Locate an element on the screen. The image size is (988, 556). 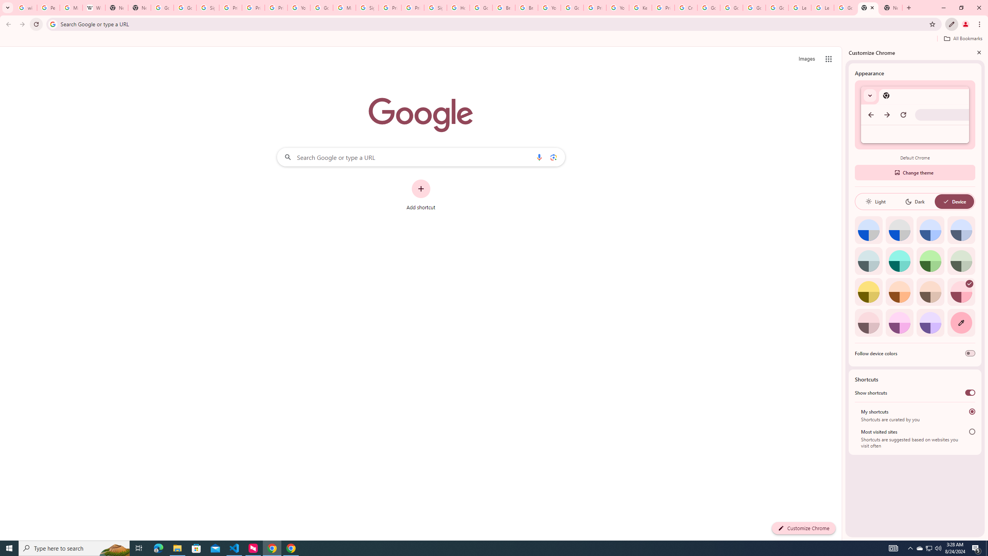
Custom color is located at coordinates (961, 323).